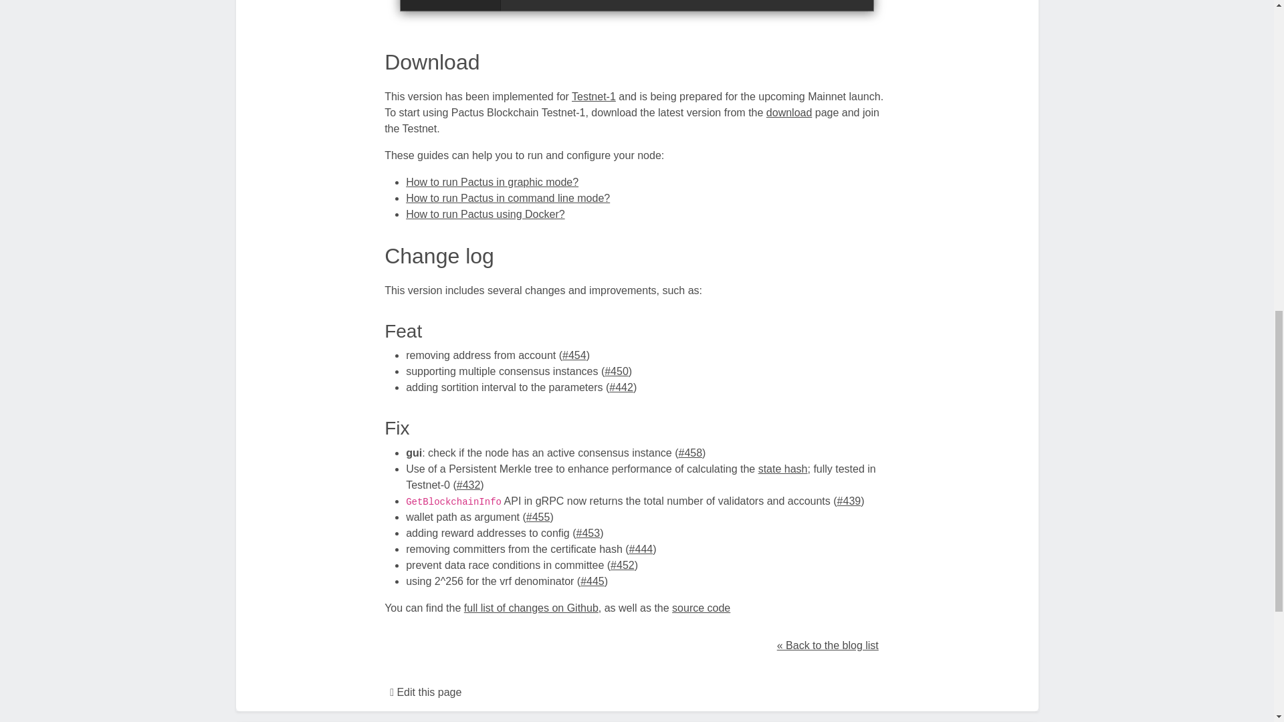 This screenshot has width=1284, height=722. I want to click on How to run Pactus in graphic mode?, so click(492, 182).